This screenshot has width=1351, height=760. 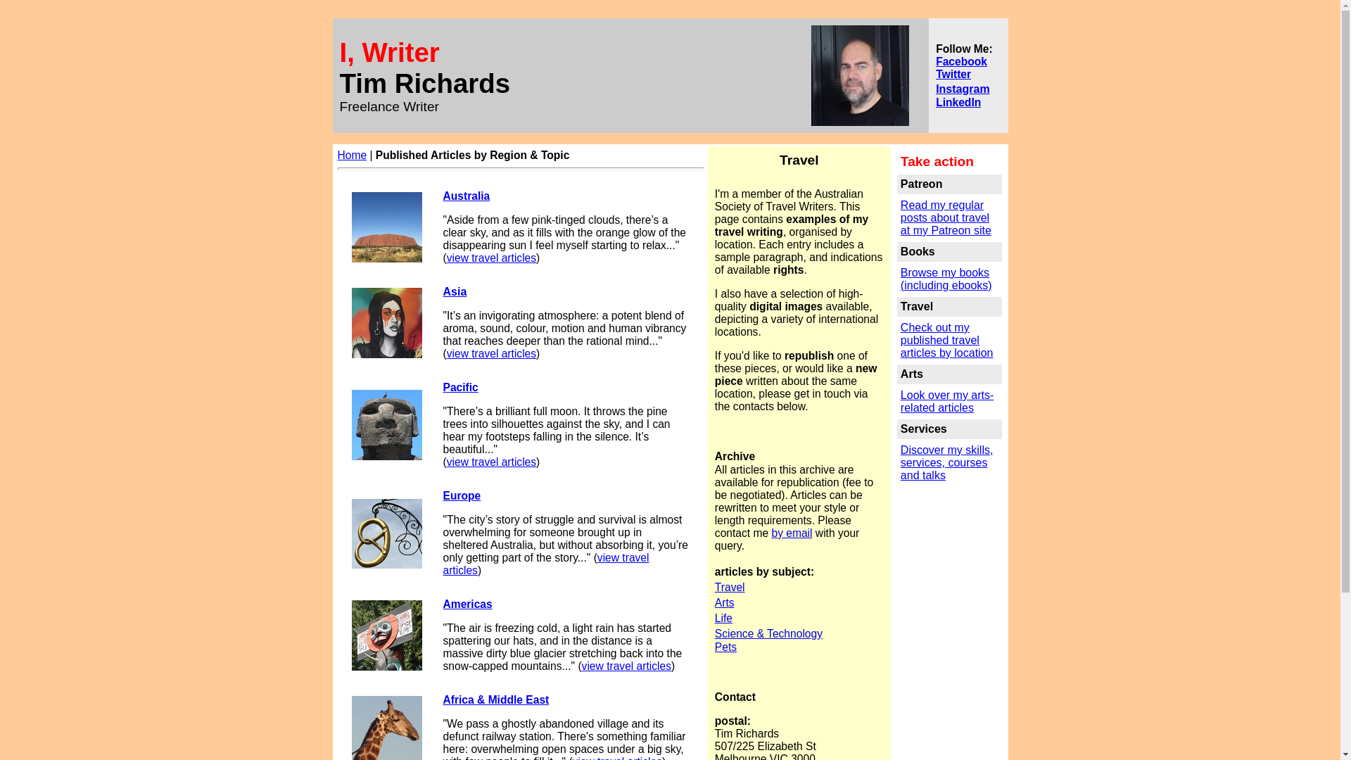 I want to click on Science & Technology, so click(x=768, y=633).